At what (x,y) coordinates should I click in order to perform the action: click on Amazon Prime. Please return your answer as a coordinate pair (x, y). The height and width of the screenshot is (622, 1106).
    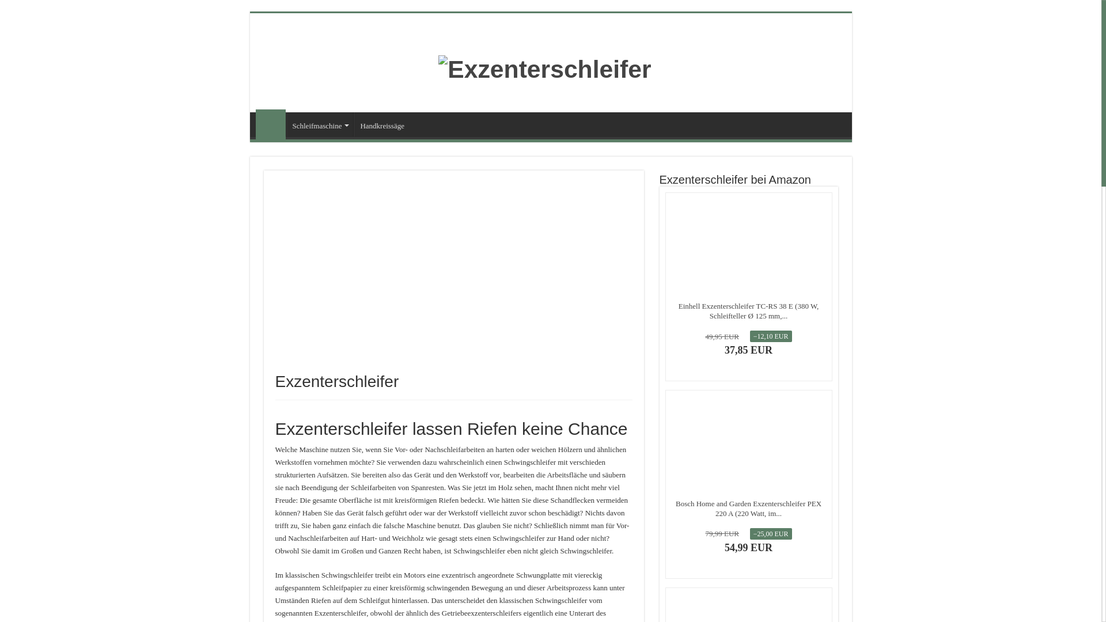
    Looking at the image, I should click on (749, 363).